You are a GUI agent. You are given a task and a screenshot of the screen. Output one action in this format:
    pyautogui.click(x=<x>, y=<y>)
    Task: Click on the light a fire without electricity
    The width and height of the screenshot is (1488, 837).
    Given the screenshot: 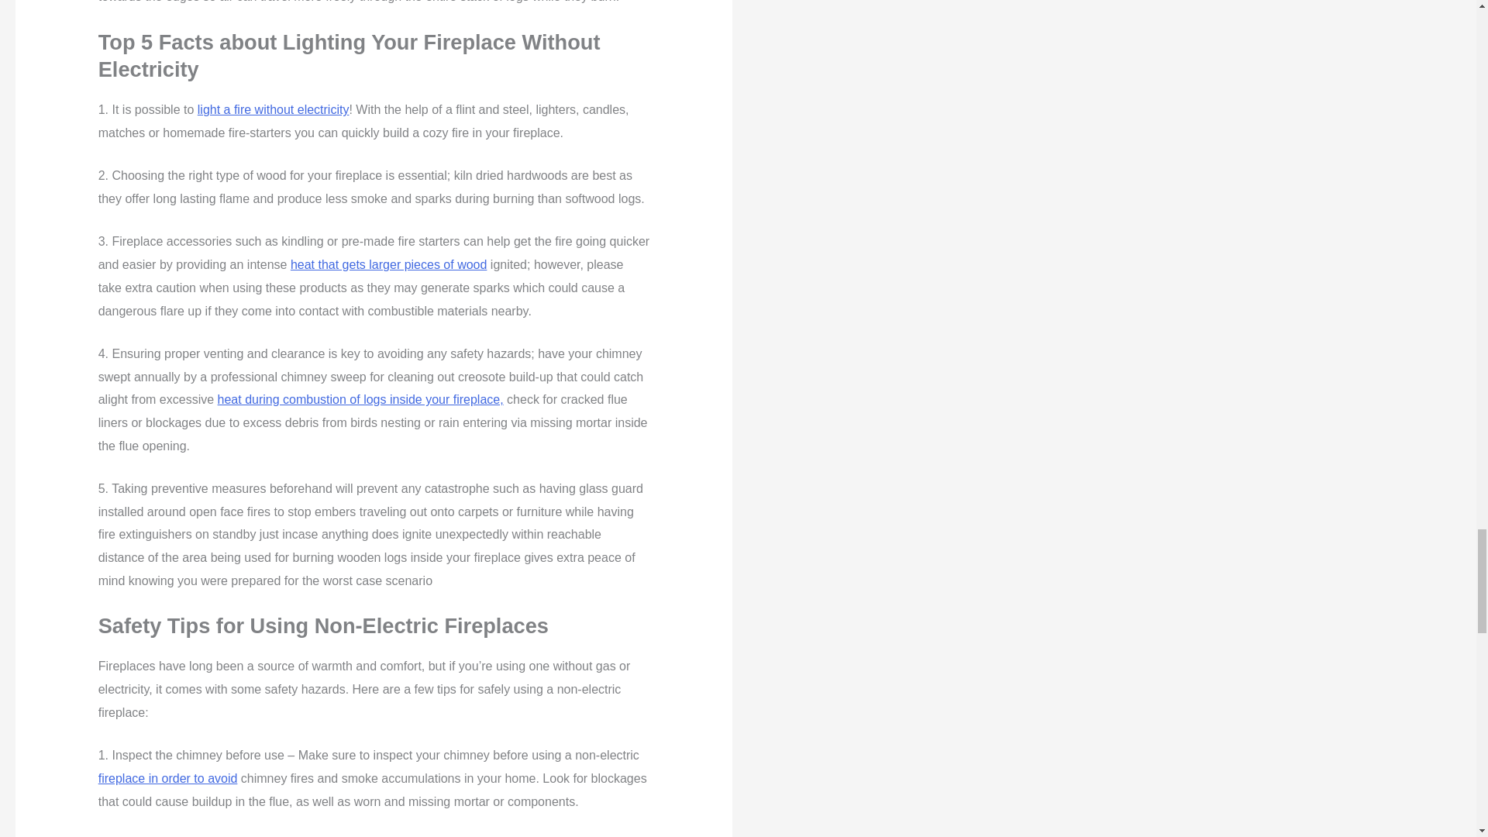 What is the action you would take?
    pyautogui.click(x=274, y=109)
    